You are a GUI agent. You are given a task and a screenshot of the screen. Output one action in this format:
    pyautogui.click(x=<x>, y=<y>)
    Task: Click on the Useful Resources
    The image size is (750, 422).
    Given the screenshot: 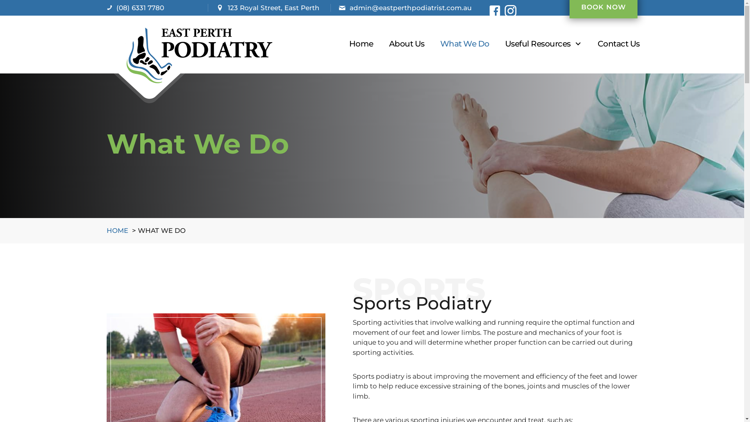 What is the action you would take?
    pyautogui.click(x=544, y=44)
    